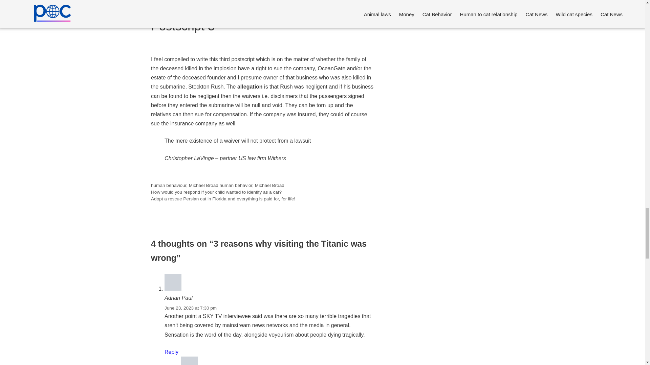 The width and height of the screenshot is (650, 365). What do you see at coordinates (204, 185) in the screenshot?
I see `Michael Broad` at bounding box center [204, 185].